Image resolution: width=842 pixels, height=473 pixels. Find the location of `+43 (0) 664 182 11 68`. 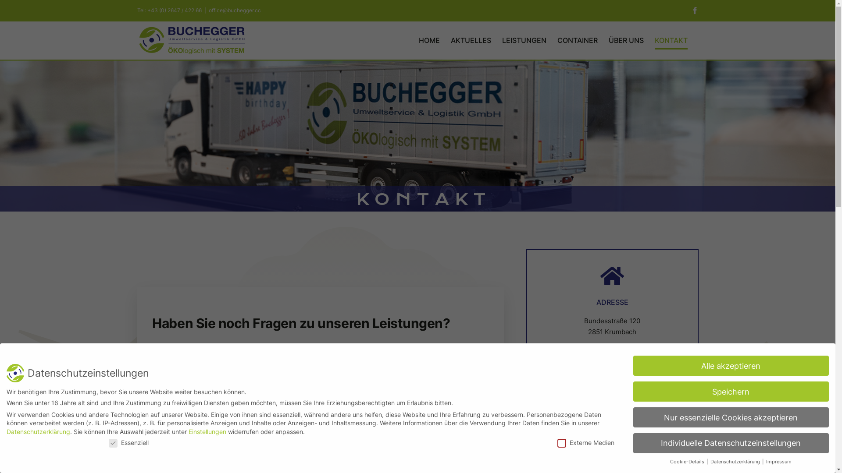

+43 (0) 664 182 11 68 is located at coordinates (623, 440).